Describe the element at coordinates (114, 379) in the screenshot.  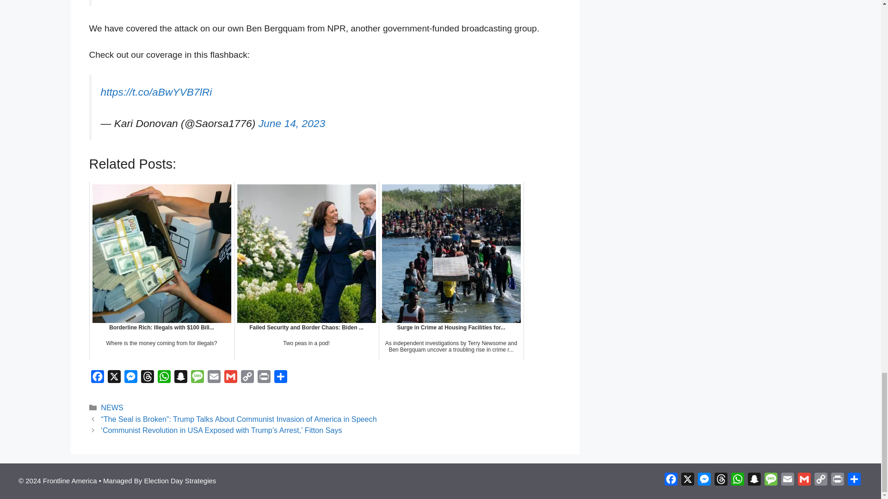
I see `X` at that location.